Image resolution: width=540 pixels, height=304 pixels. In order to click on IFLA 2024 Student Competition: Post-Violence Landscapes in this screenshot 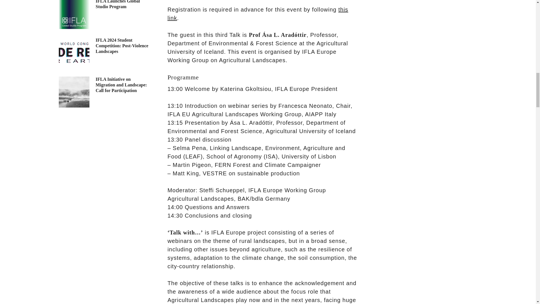, I will do `click(121, 46)`.